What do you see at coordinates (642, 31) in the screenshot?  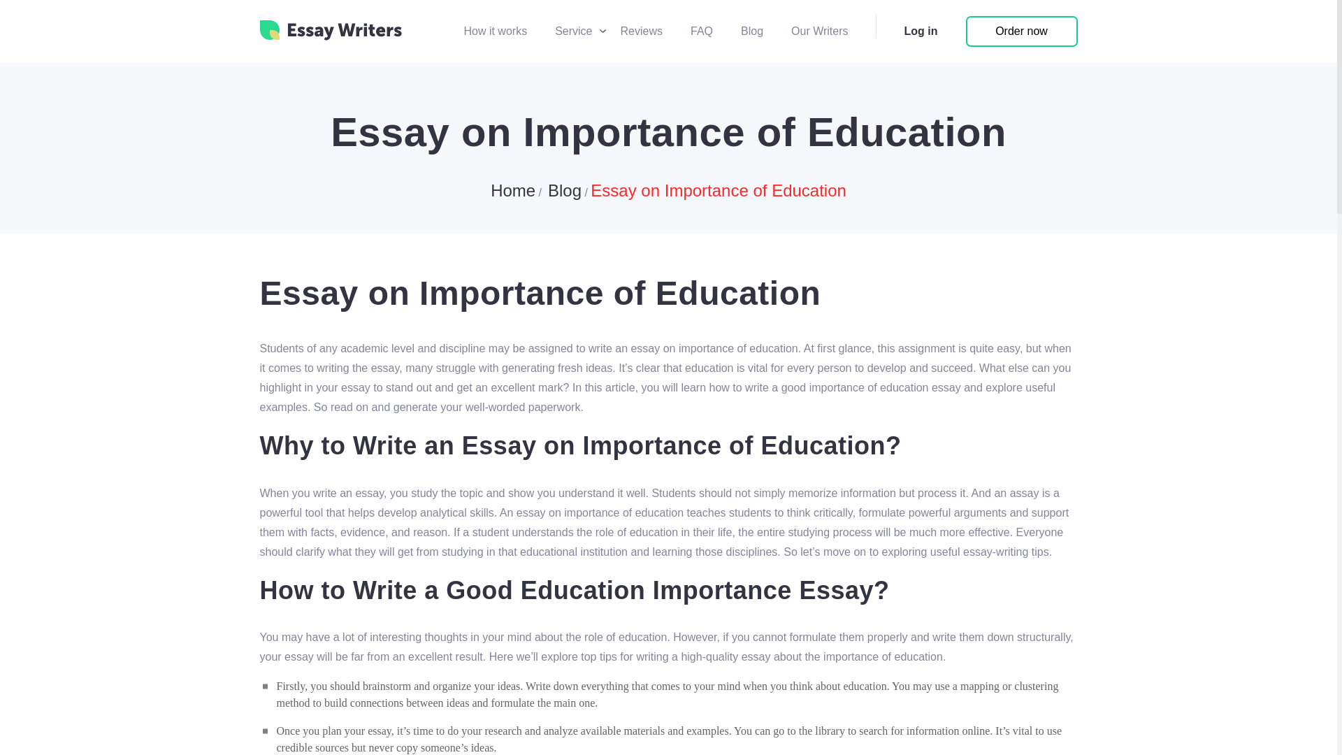 I see `Reviews` at bounding box center [642, 31].